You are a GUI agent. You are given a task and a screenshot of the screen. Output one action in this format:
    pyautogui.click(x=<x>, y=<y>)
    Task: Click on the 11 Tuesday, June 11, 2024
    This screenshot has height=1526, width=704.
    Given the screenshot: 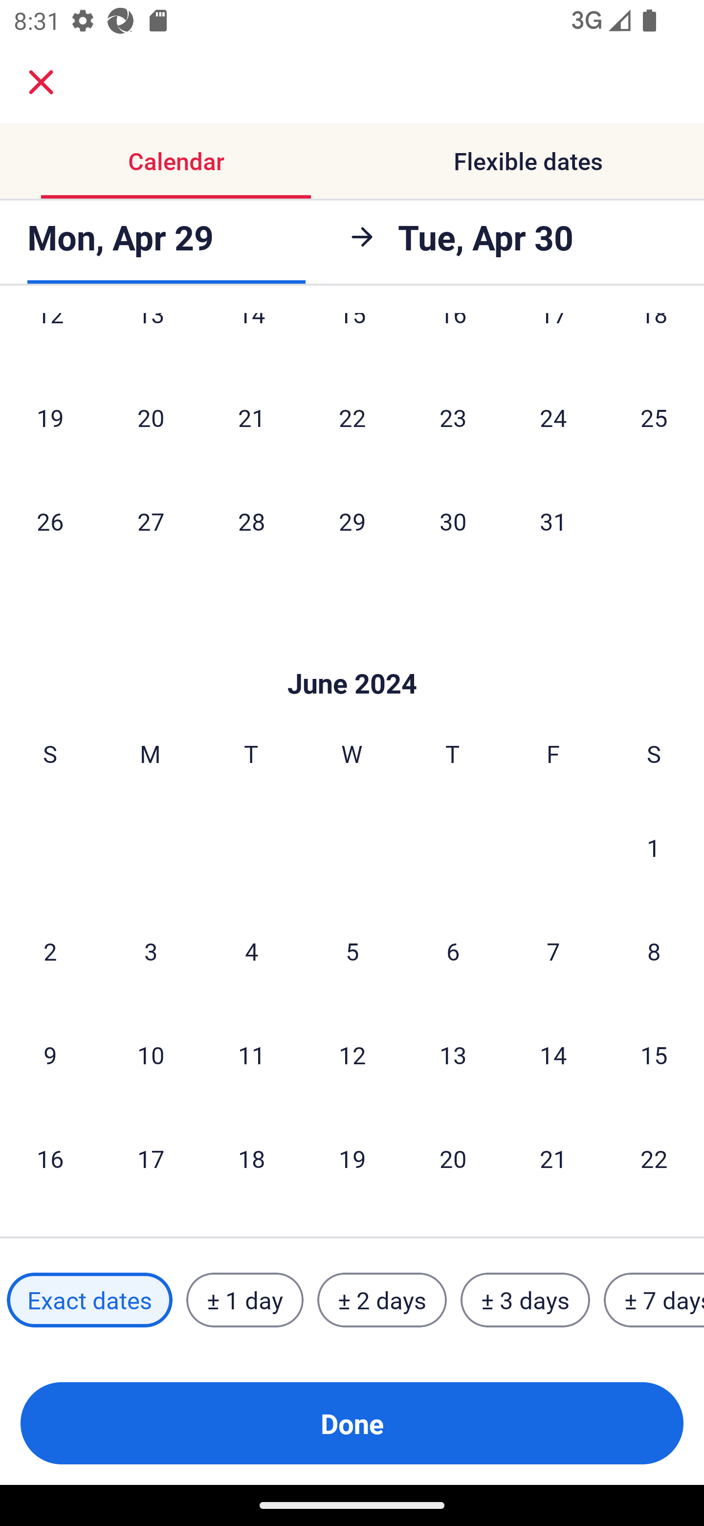 What is the action you would take?
    pyautogui.click(x=251, y=1054)
    